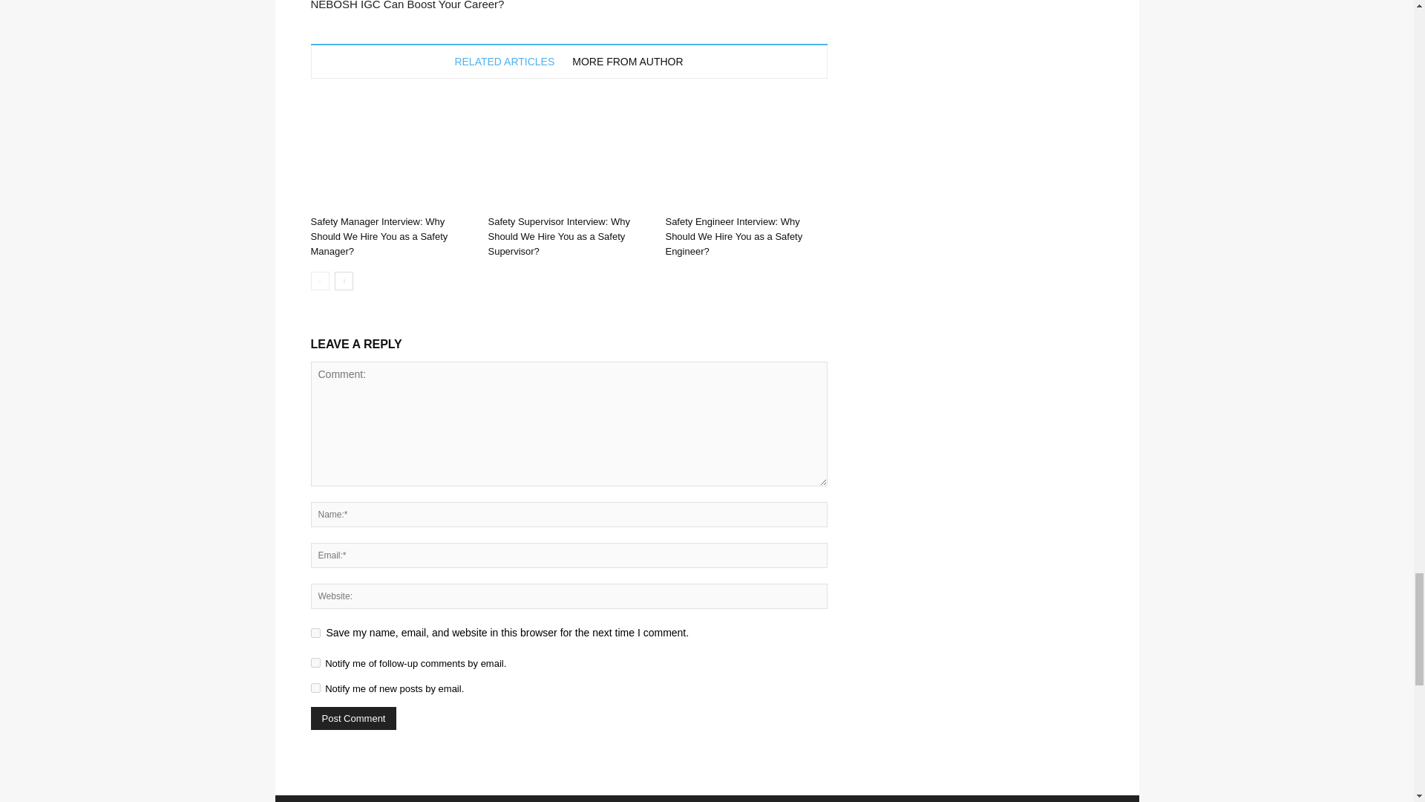 The width and height of the screenshot is (1425, 802). I want to click on subscribe, so click(315, 662).